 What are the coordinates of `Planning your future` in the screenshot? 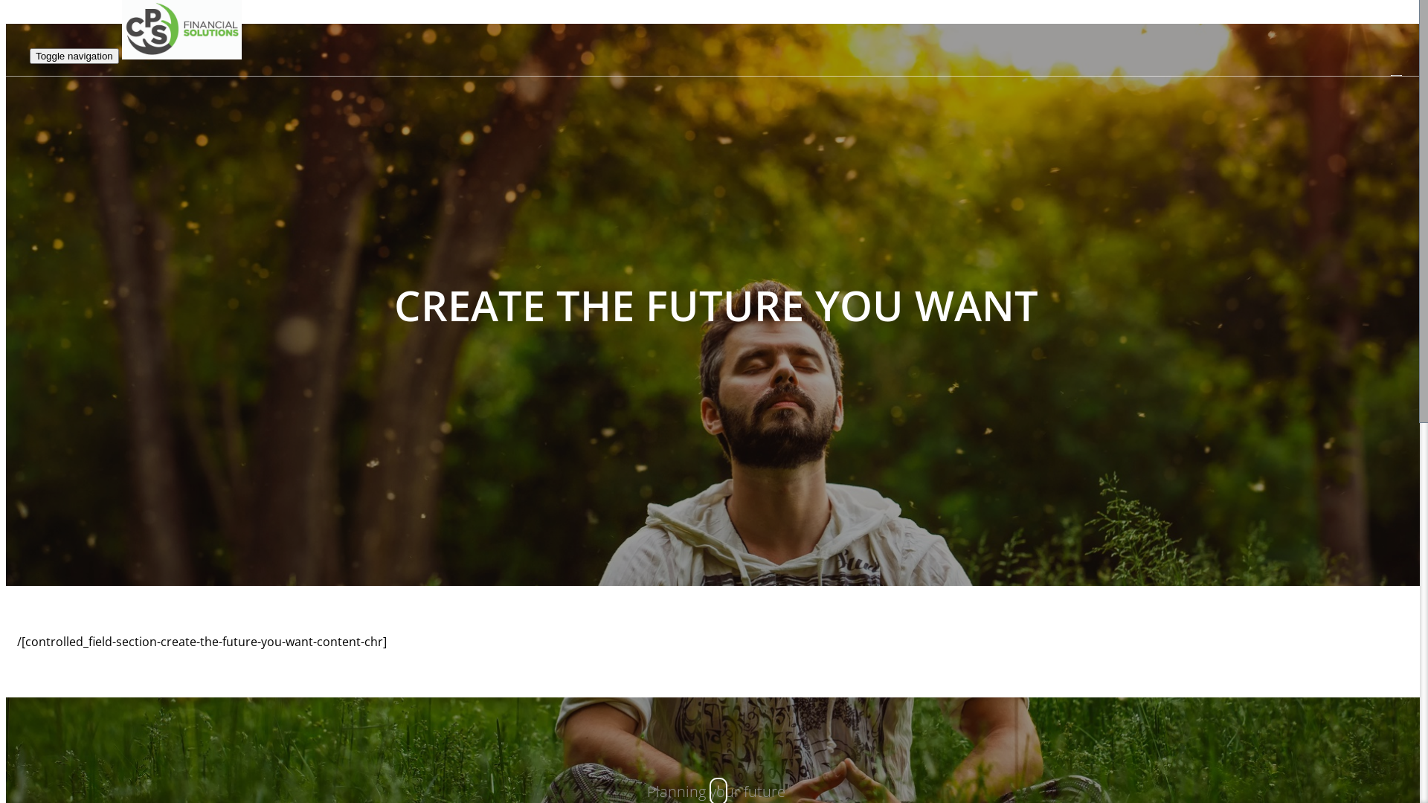 It's located at (1315, 107).